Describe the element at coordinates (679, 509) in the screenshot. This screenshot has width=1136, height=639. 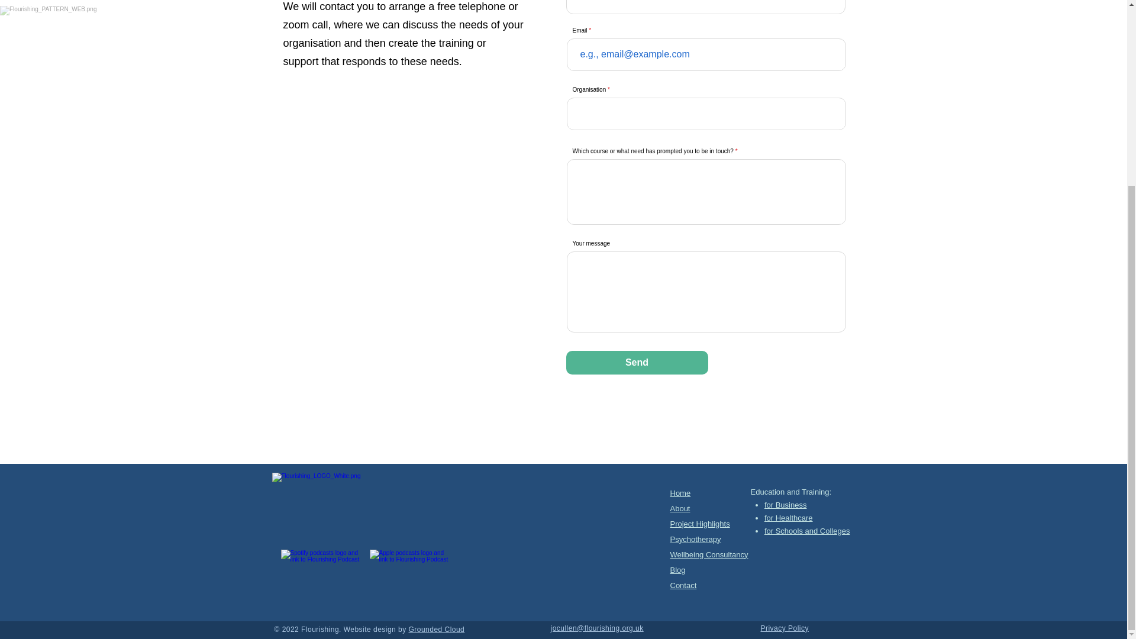
I see `About` at that location.